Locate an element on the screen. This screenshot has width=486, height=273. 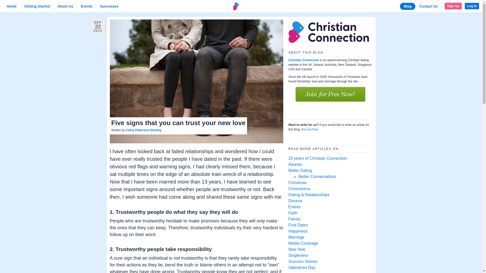
Coronavirus is located at coordinates (299, 189).